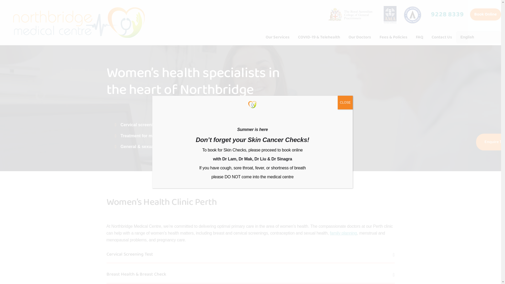 The width and height of the screenshot is (505, 284). Describe the element at coordinates (447, 14) in the screenshot. I see `9228 8339` at that location.